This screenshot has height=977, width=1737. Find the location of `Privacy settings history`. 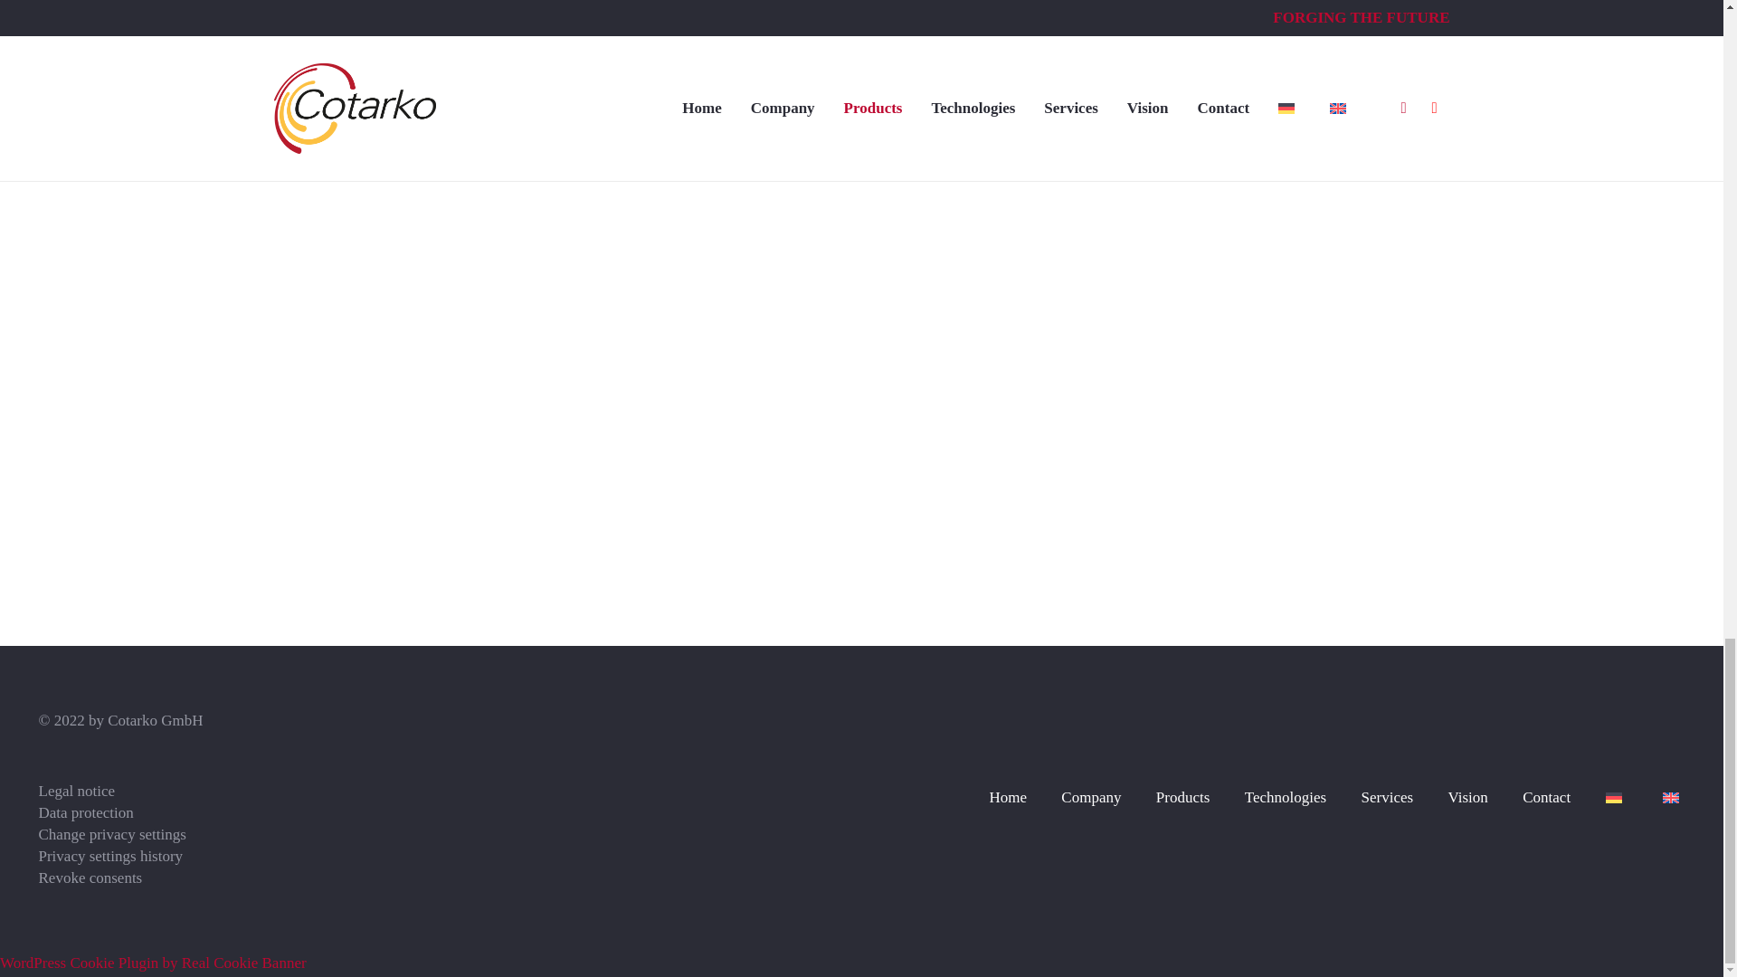

Privacy settings history is located at coordinates (110, 856).